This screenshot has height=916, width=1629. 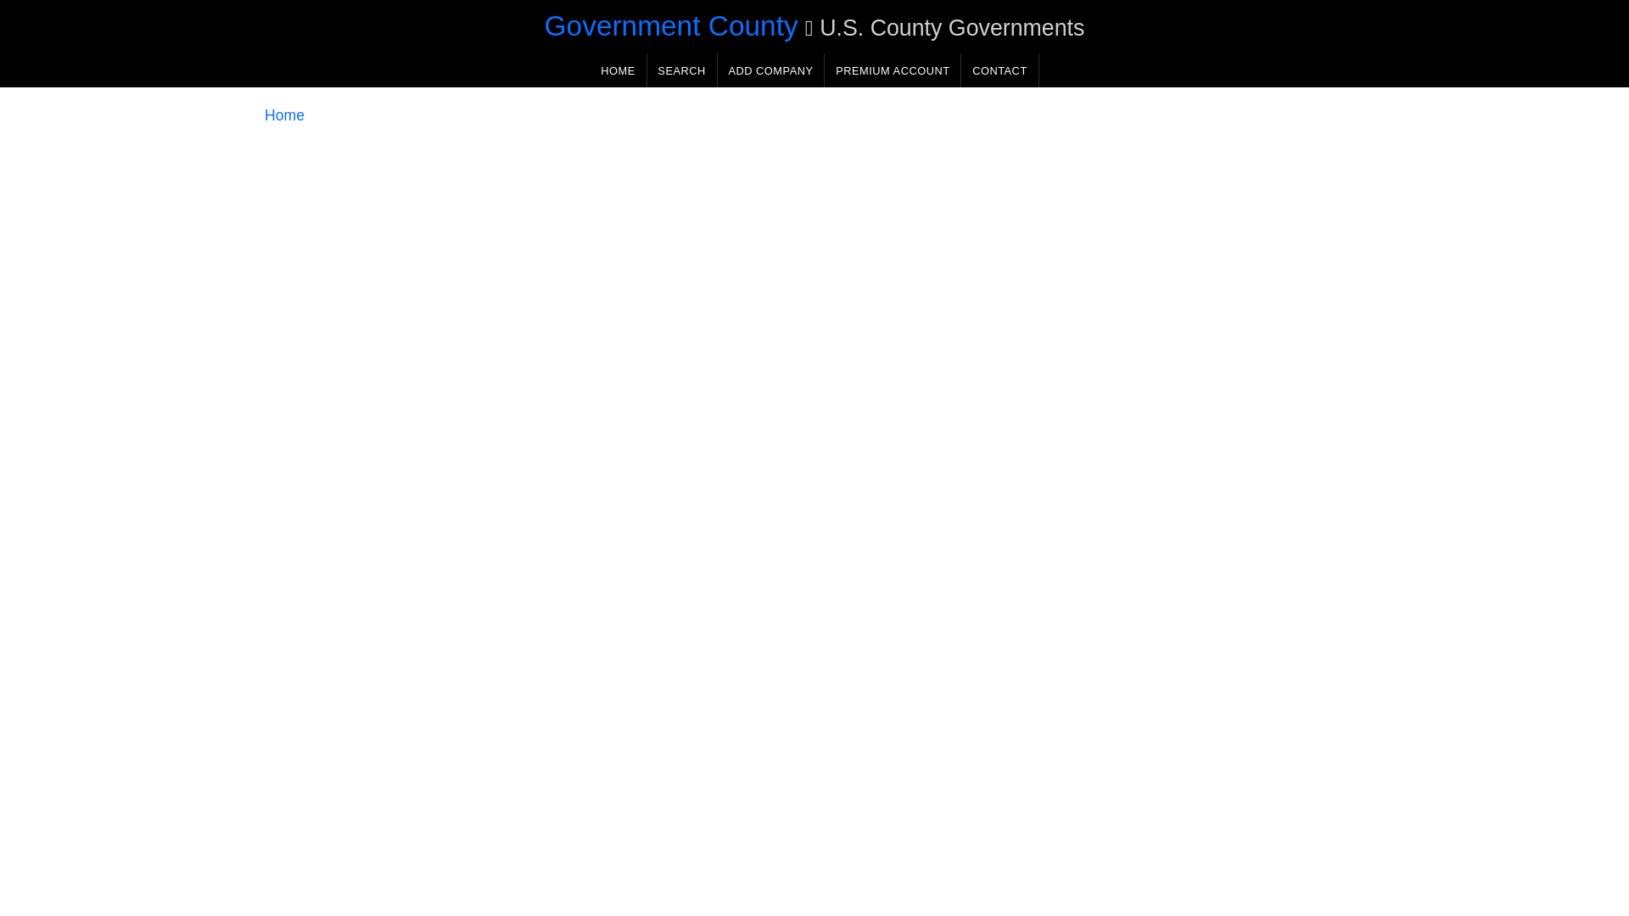 What do you see at coordinates (770, 70) in the screenshot?
I see `ADD COMPANY` at bounding box center [770, 70].